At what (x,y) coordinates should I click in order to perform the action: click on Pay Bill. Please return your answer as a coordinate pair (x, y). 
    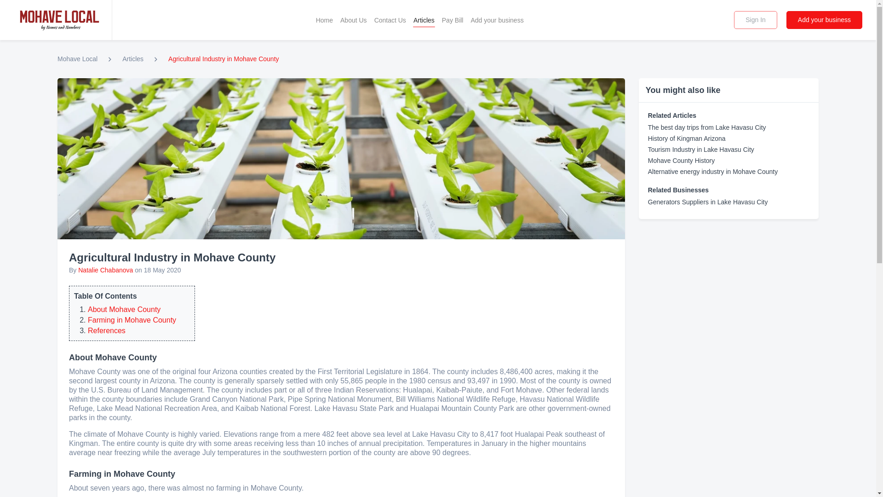
    Looking at the image, I should click on (453, 20).